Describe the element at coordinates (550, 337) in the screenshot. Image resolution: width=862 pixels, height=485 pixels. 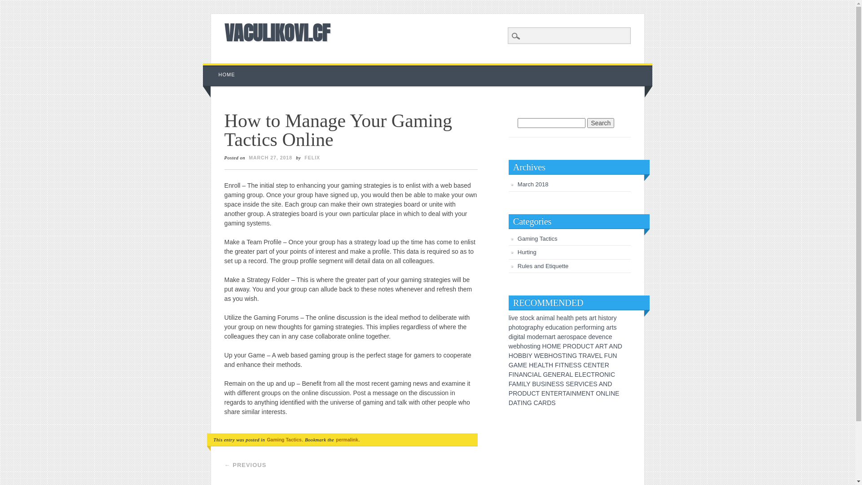
I see `a` at that location.